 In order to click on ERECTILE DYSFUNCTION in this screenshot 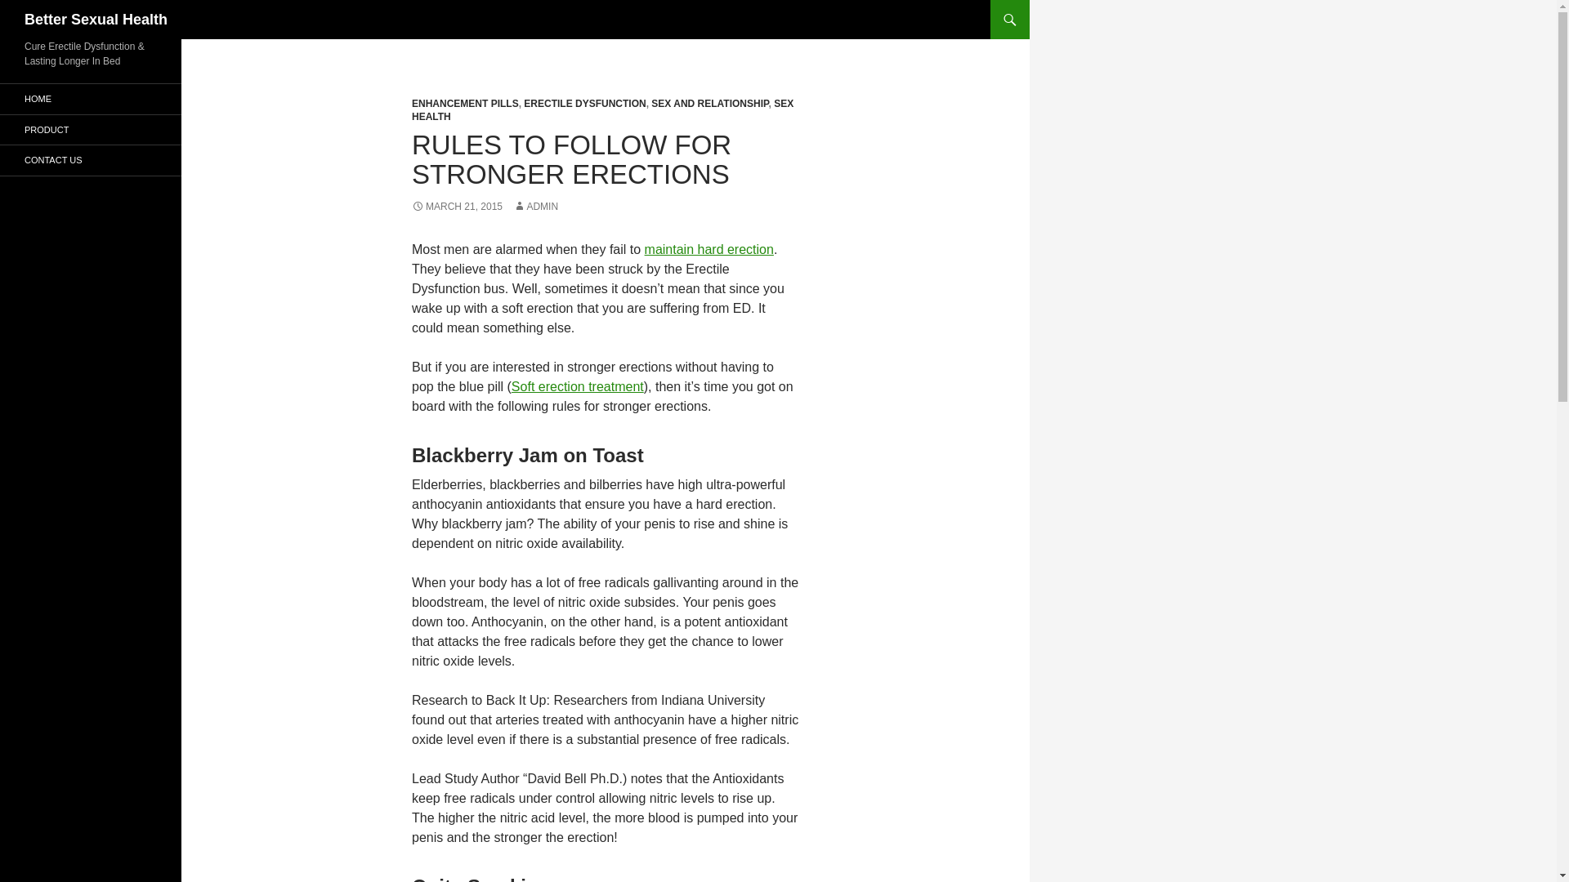, I will do `click(584, 103)`.